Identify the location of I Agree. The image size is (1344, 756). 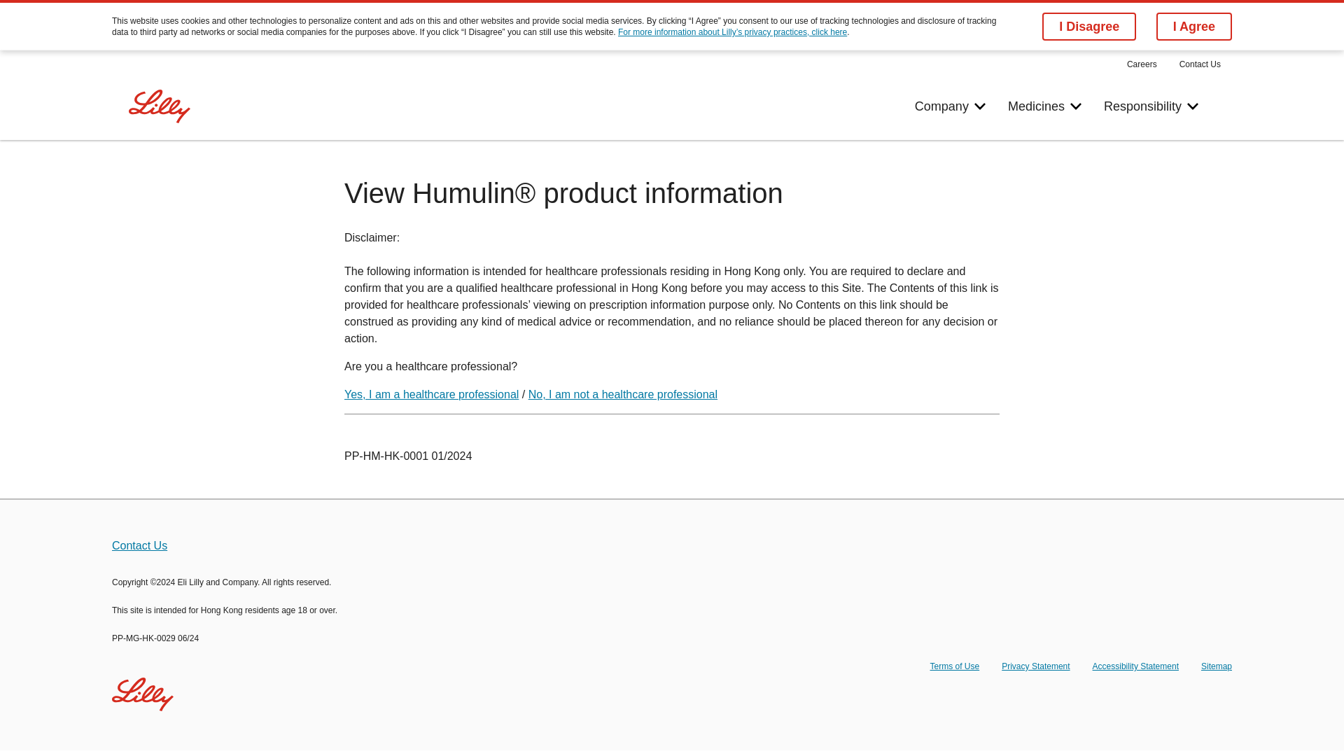
(160, 106).